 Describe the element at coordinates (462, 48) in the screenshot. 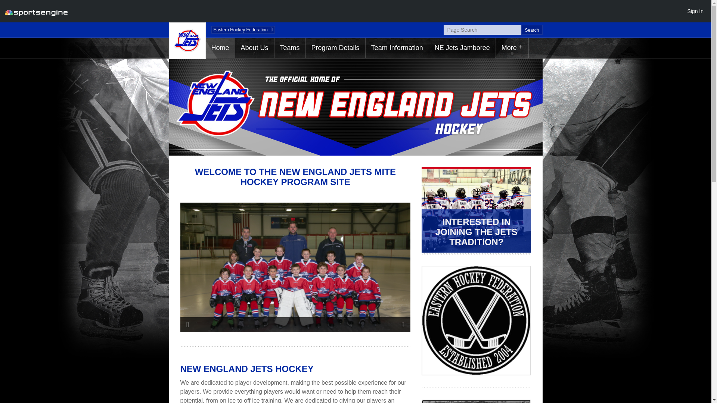

I see `NE Jets Jamboree` at that location.